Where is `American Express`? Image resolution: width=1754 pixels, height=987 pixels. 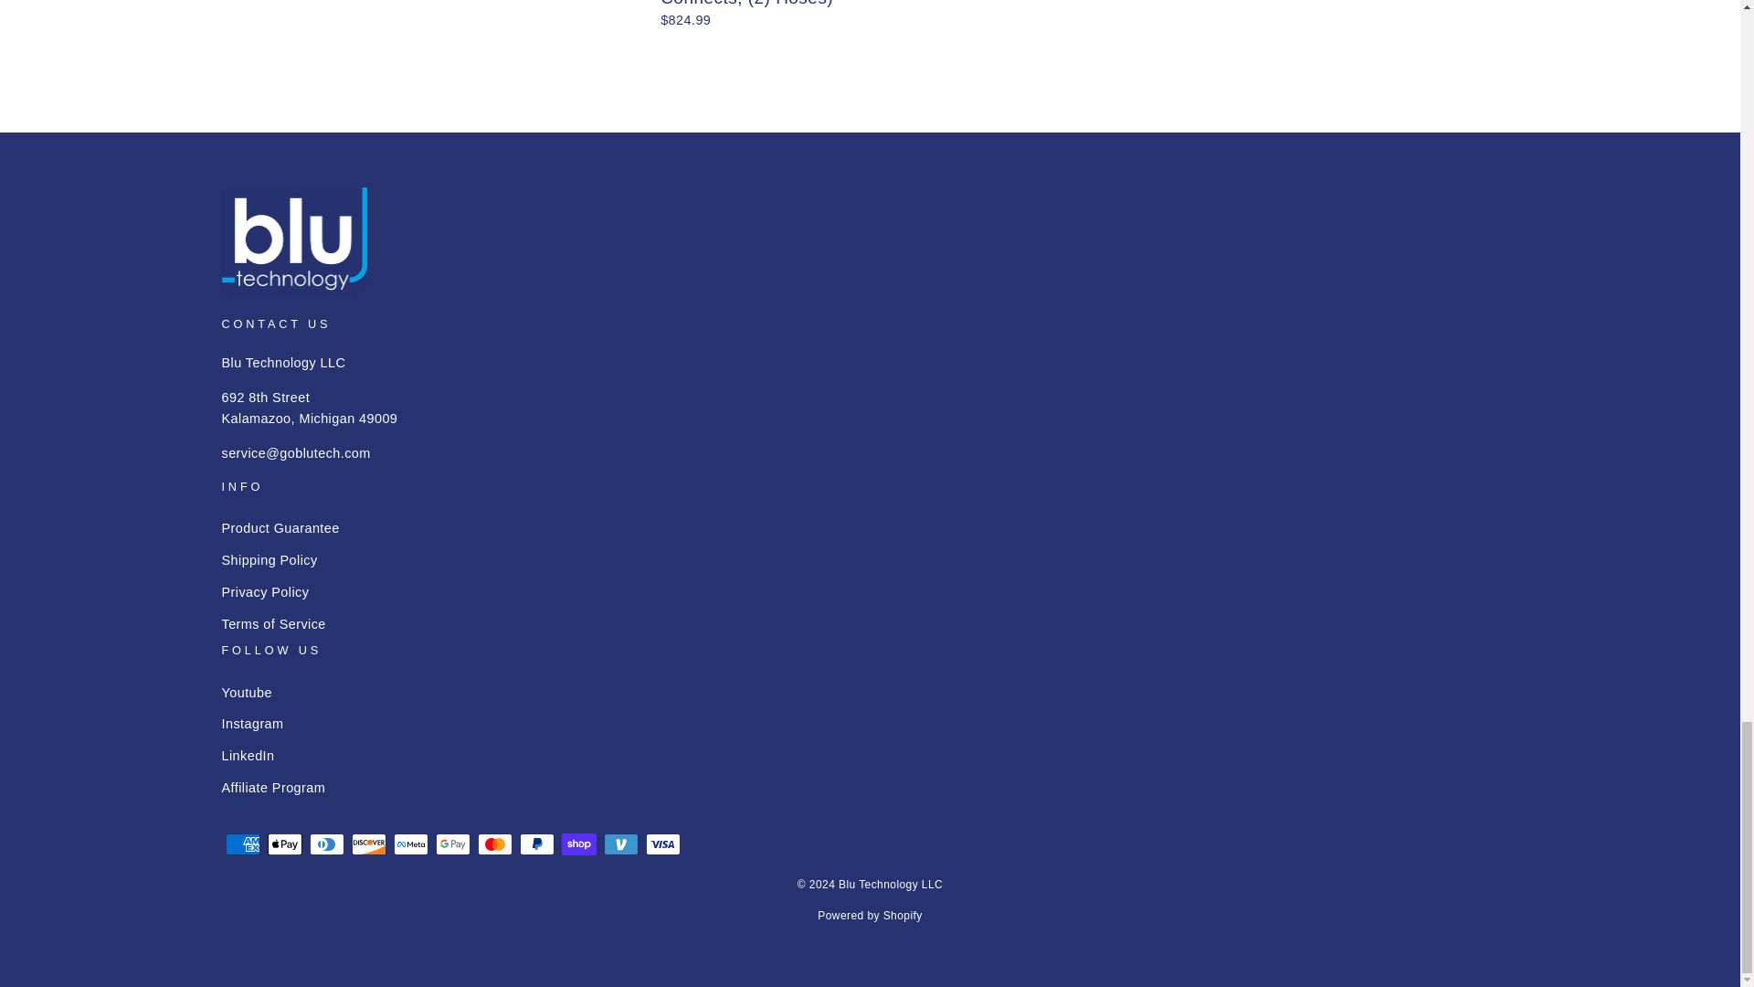
American Express is located at coordinates (241, 844).